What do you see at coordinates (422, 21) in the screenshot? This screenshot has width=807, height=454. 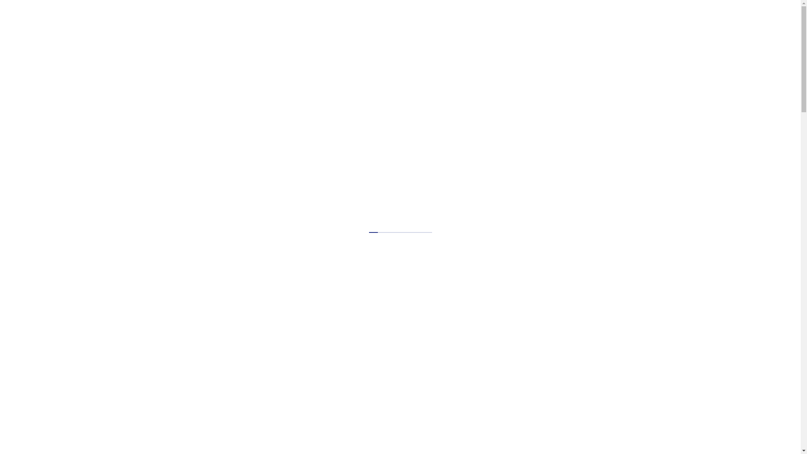 I see `NEWS` at bounding box center [422, 21].